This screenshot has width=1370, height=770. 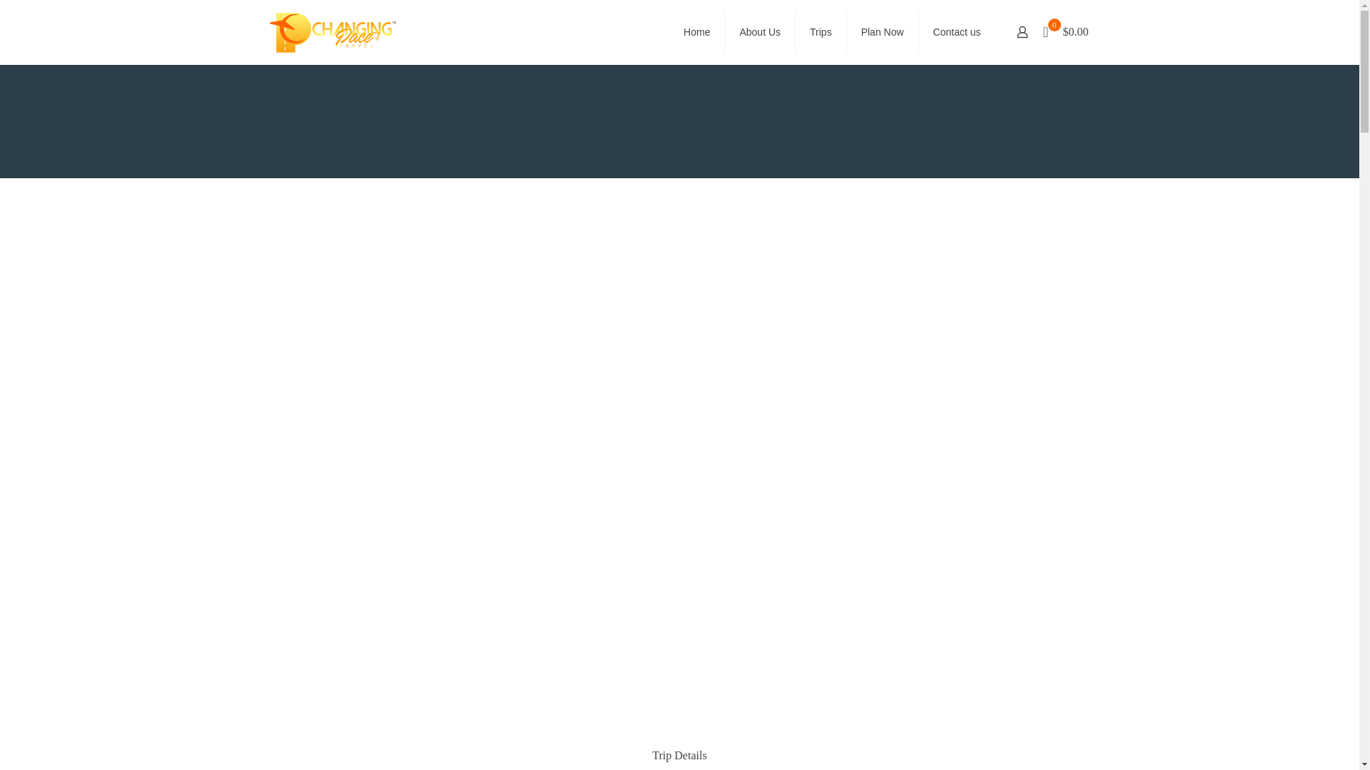 What do you see at coordinates (958, 31) in the screenshot?
I see `Contact us` at bounding box center [958, 31].